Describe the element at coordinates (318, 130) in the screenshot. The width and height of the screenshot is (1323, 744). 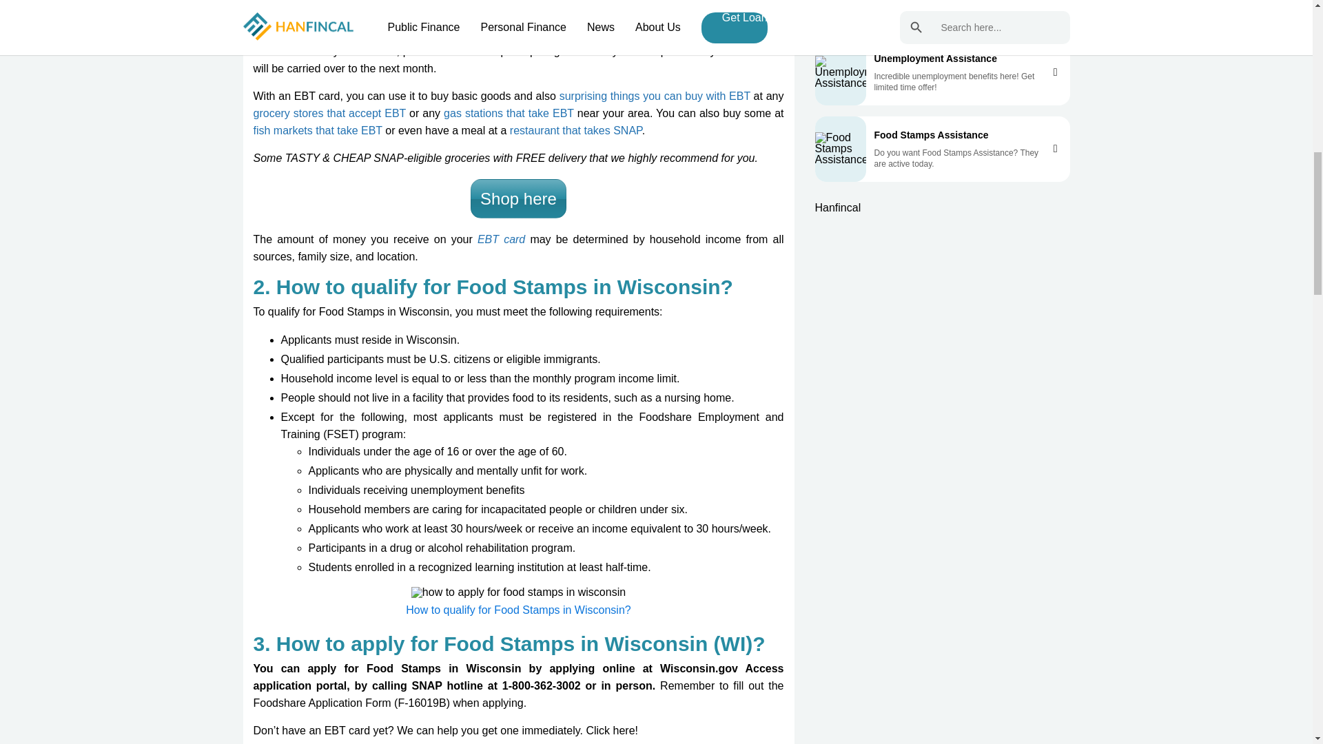
I see `fish markets that take EBT` at that location.